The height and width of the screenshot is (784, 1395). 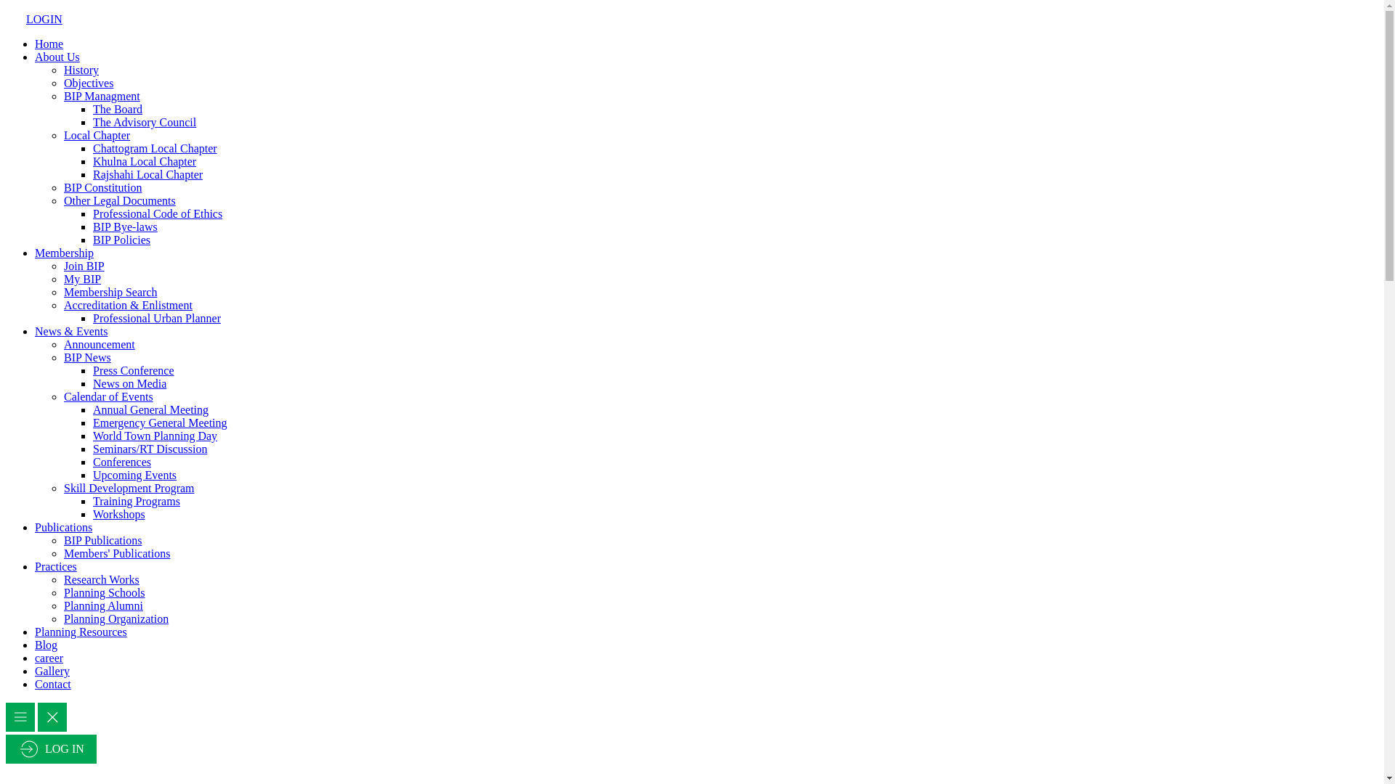 I want to click on Practices, so click(x=56, y=566).